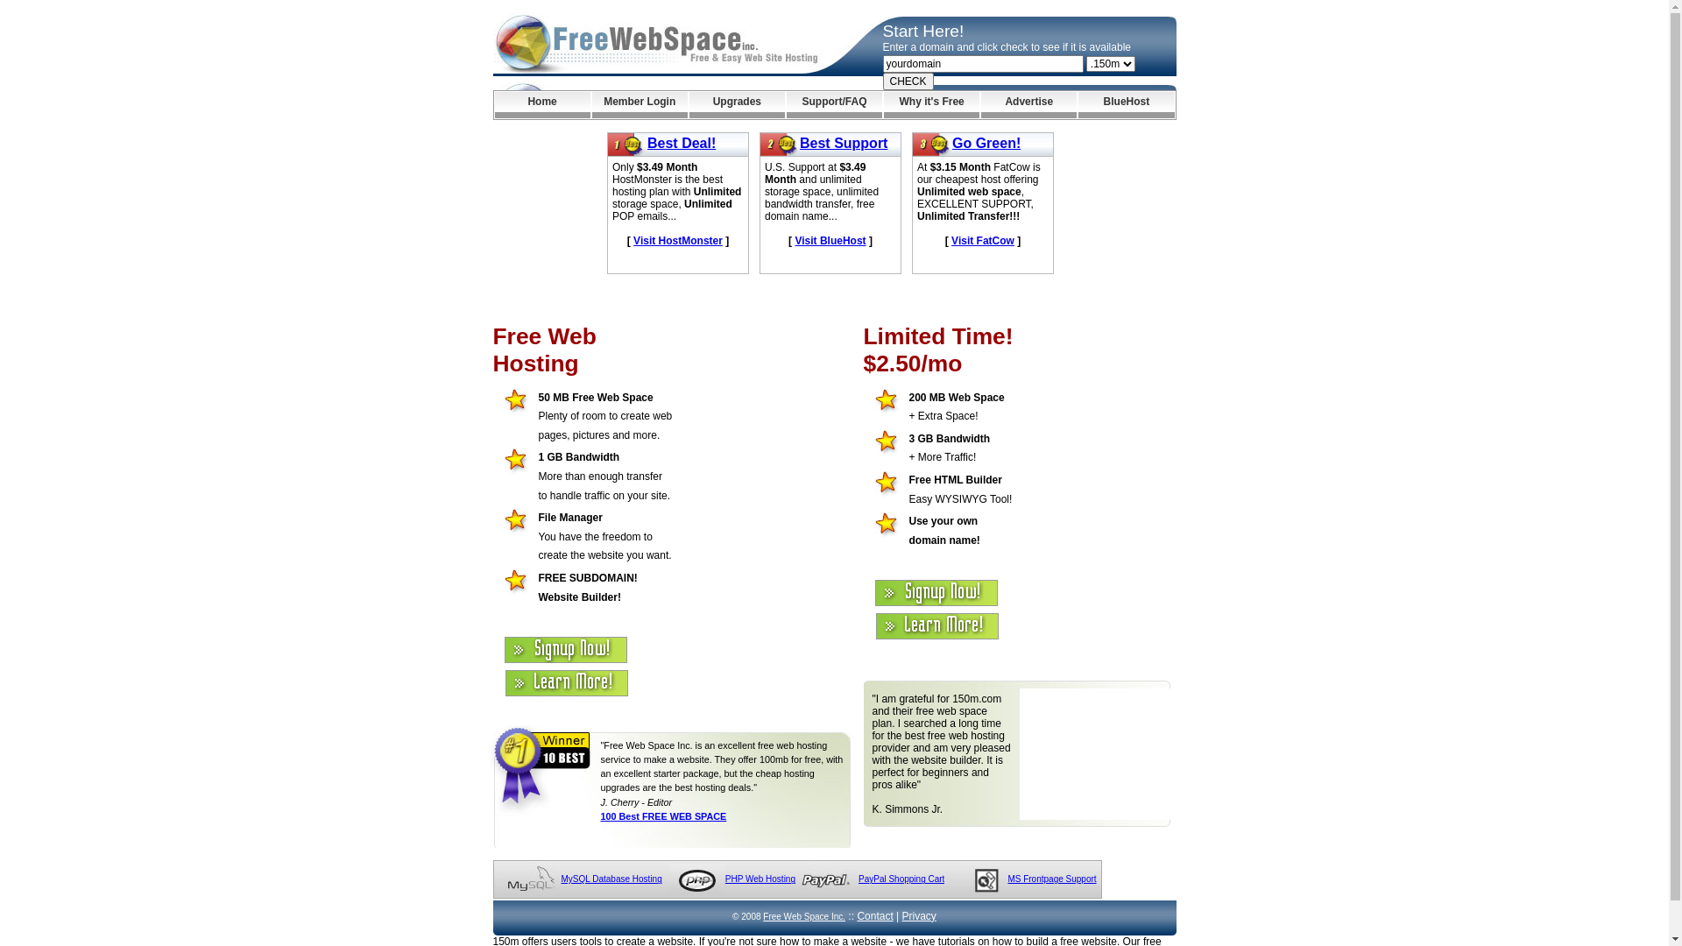 The image size is (1682, 946). Describe the element at coordinates (541, 105) in the screenshot. I see `Home` at that location.